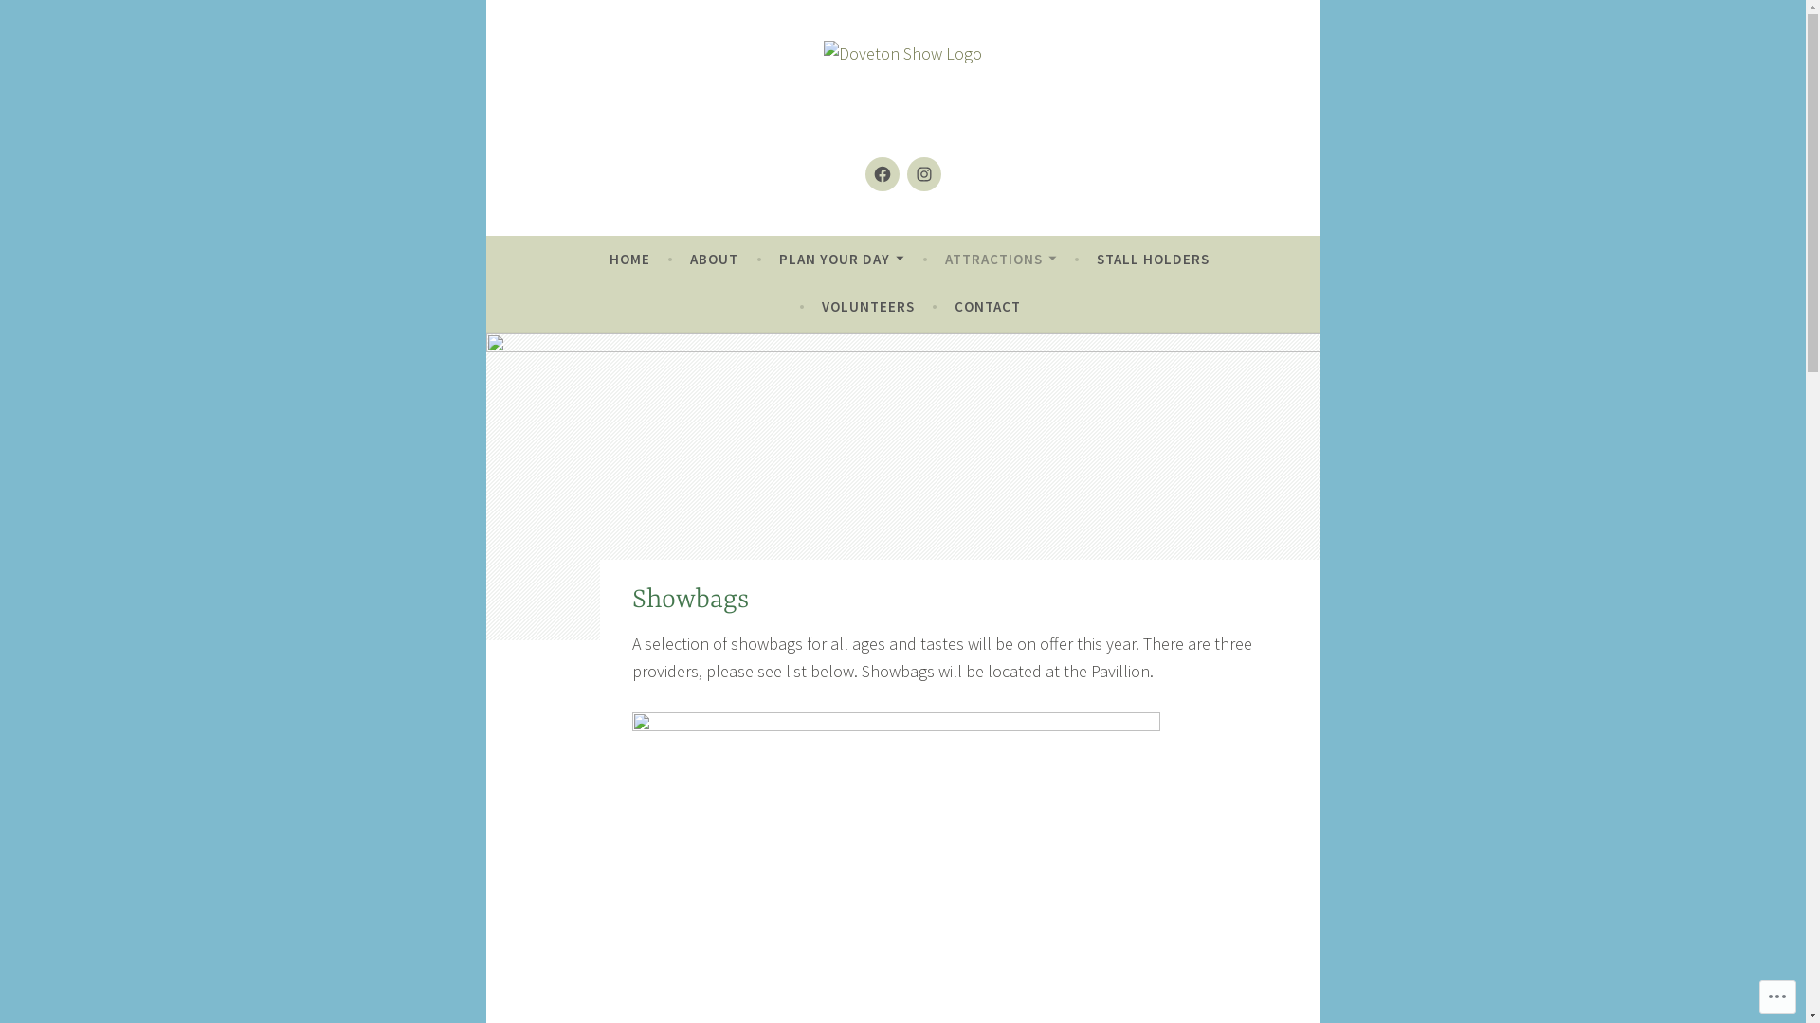 This screenshot has width=1820, height=1023. What do you see at coordinates (867, 307) in the screenshot?
I see `VOLUNTEERS` at bounding box center [867, 307].